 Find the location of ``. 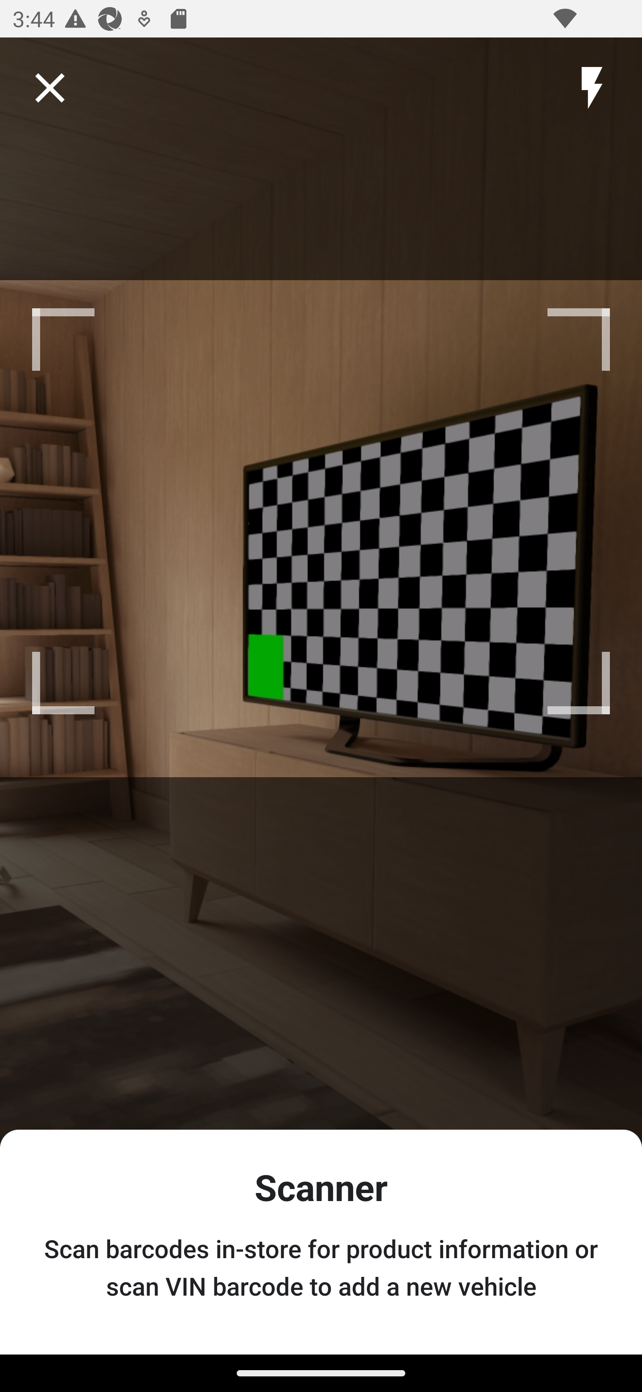

 is located at coordinates (50, 87).